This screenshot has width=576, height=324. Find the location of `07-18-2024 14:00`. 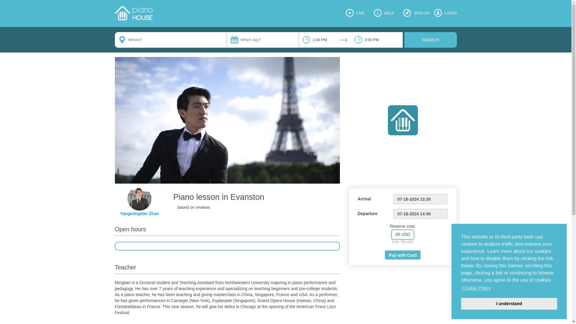

07-18-2024 14:00 is located at coordinates (420, 214).